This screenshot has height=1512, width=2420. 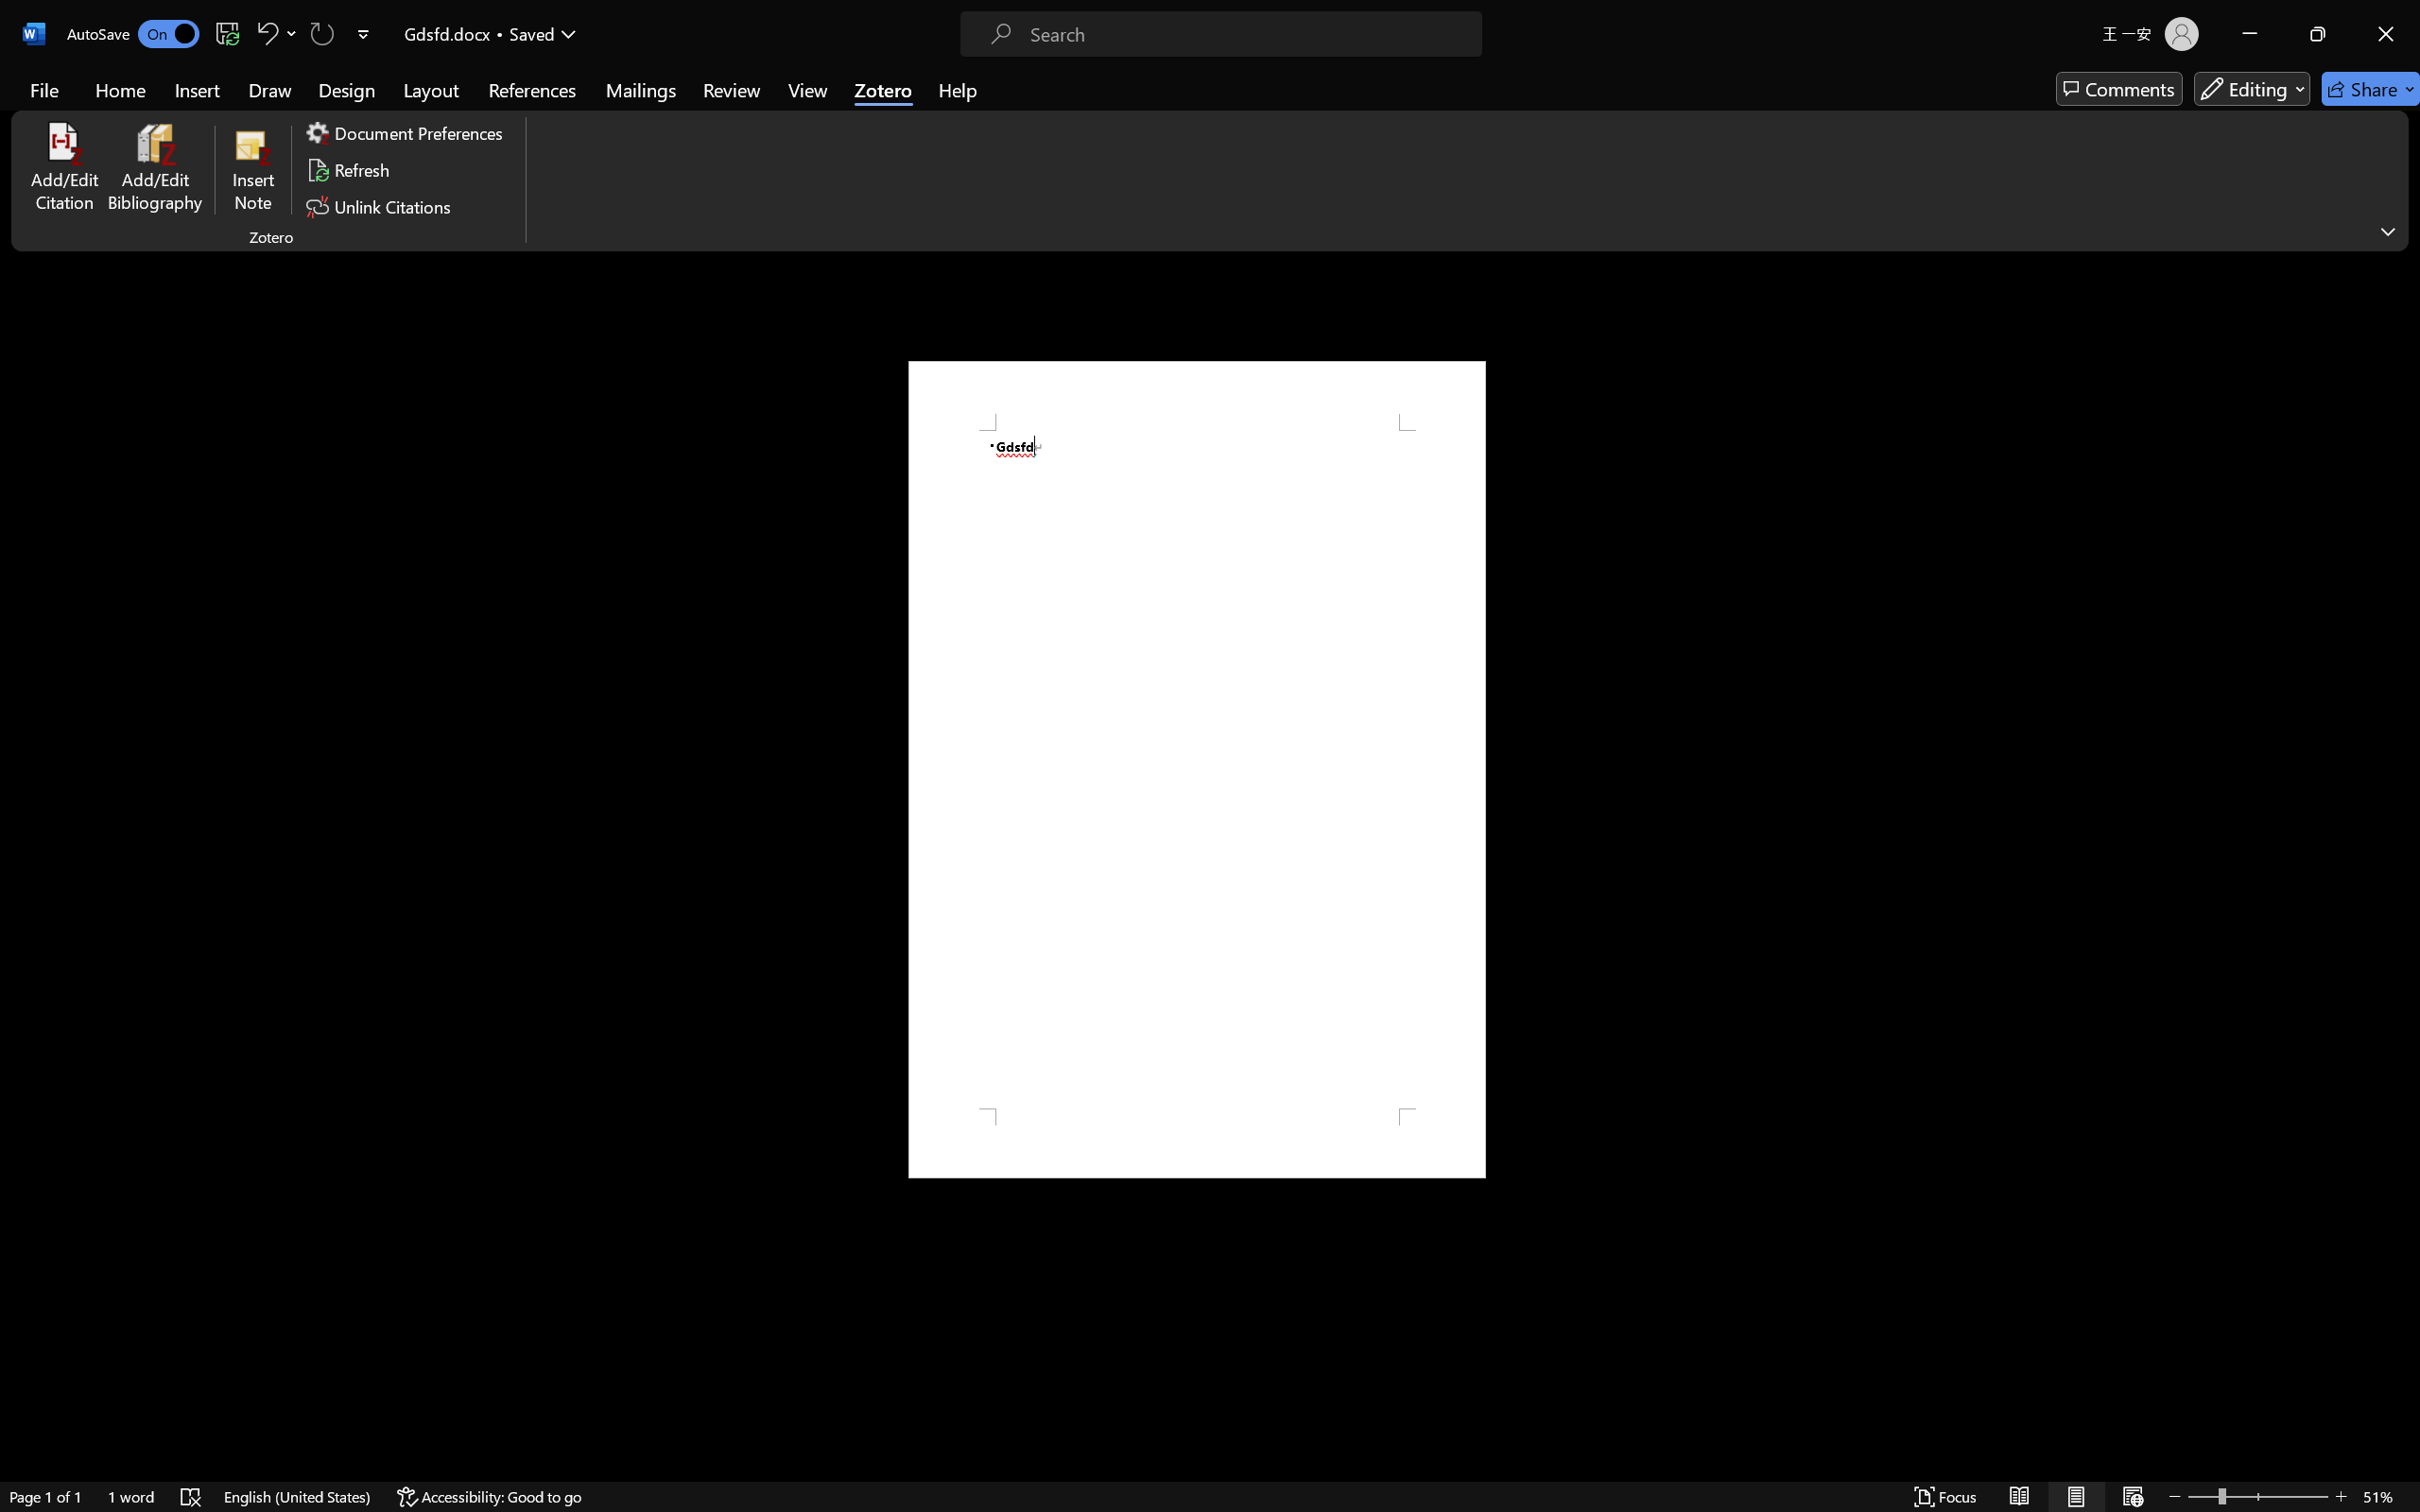 What do you see at coordinates (2199, 1491) in the screenshot?
I see `Notification Chevron` at bounding box center [2199, 1491].